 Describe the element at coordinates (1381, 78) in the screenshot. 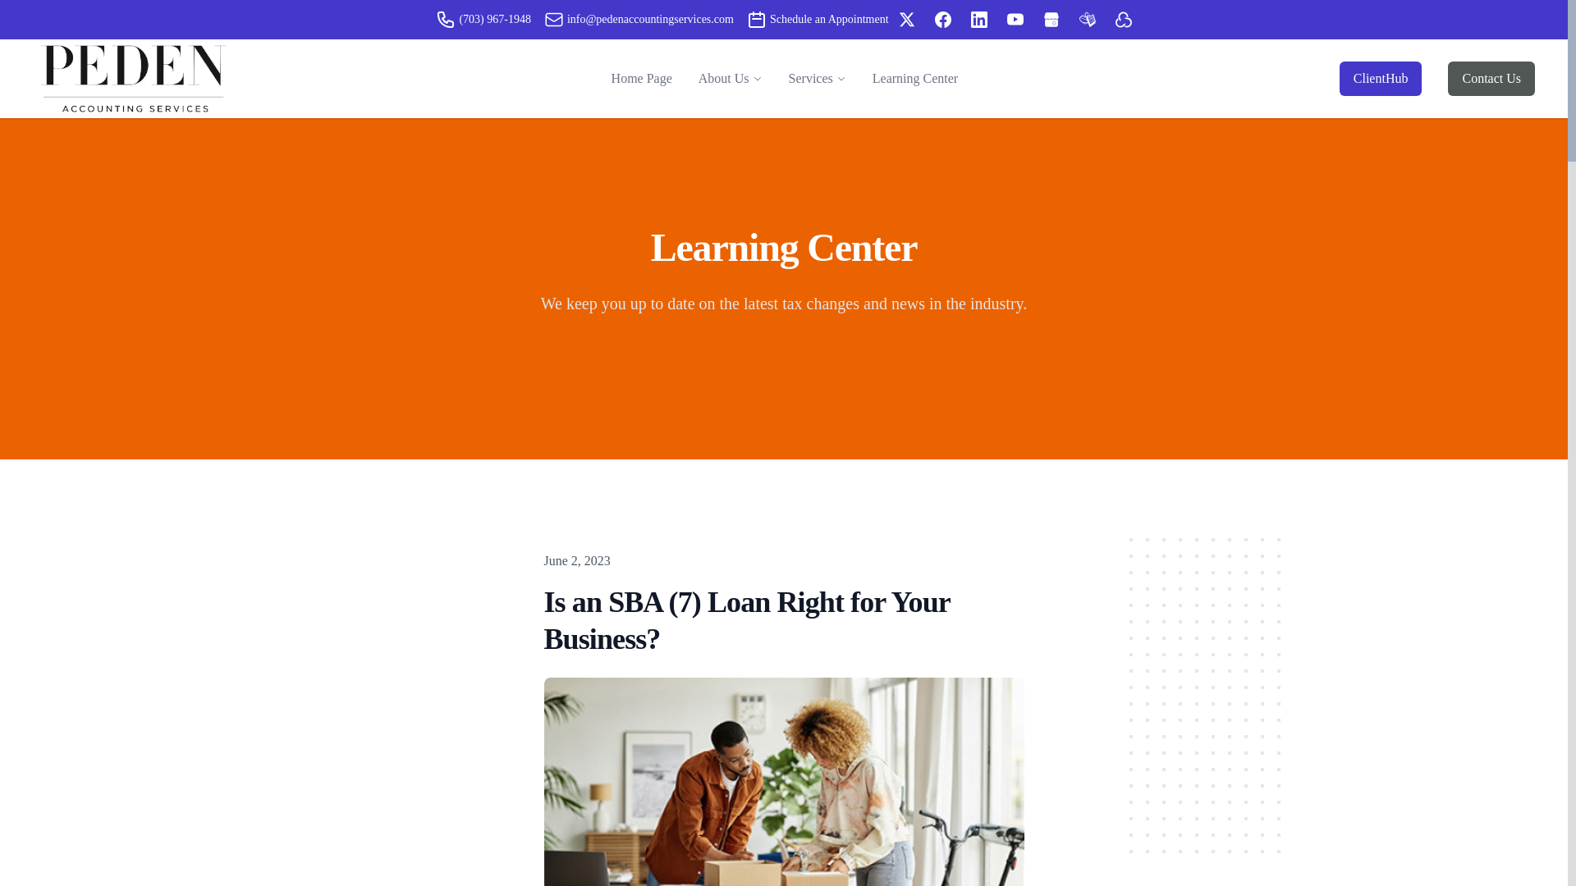

I see `ClientHub` at that location.